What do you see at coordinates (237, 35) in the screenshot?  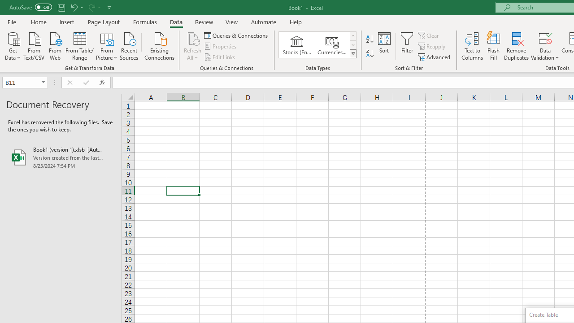 I see `Queries & Connections` at bounding box center [237, 35].